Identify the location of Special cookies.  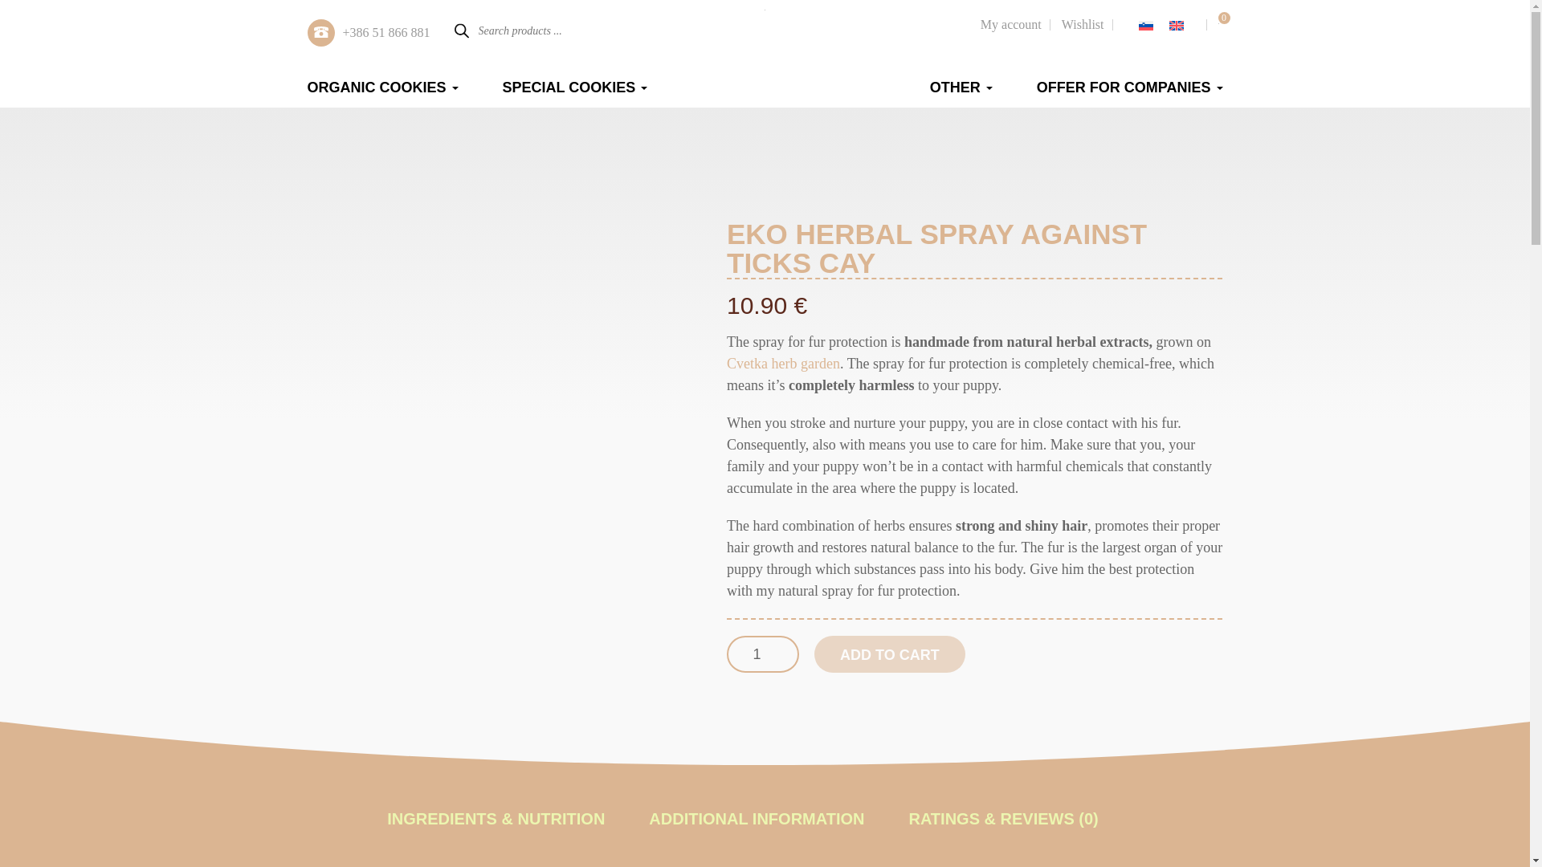
(575, 87).